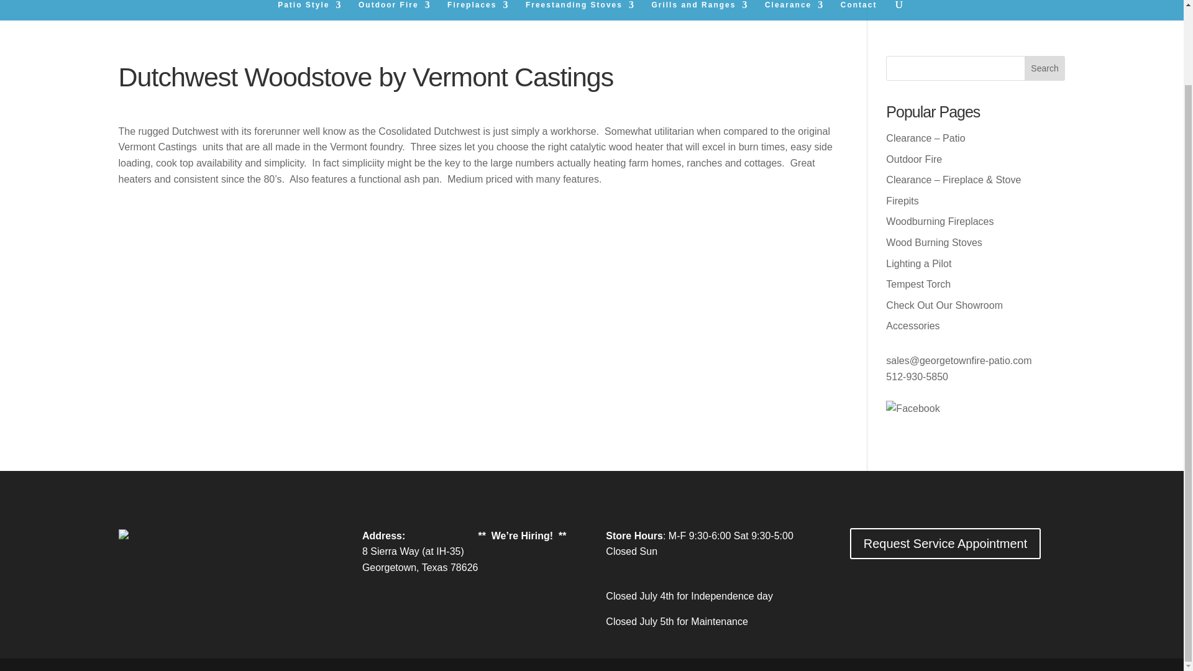 This screenshot has width=1193, height=671. Describe the element at coordinates (580, 10) in the screenshot. I see `Freestanding Stoves` at that location.